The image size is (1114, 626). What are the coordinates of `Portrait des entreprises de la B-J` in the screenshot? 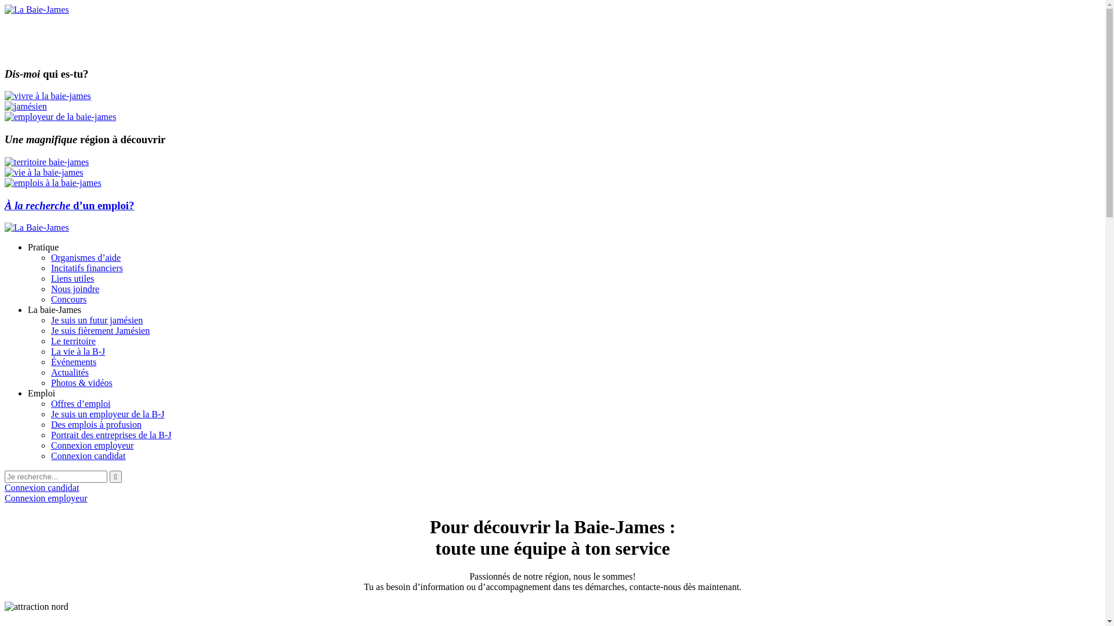 It's located at (111, 435).